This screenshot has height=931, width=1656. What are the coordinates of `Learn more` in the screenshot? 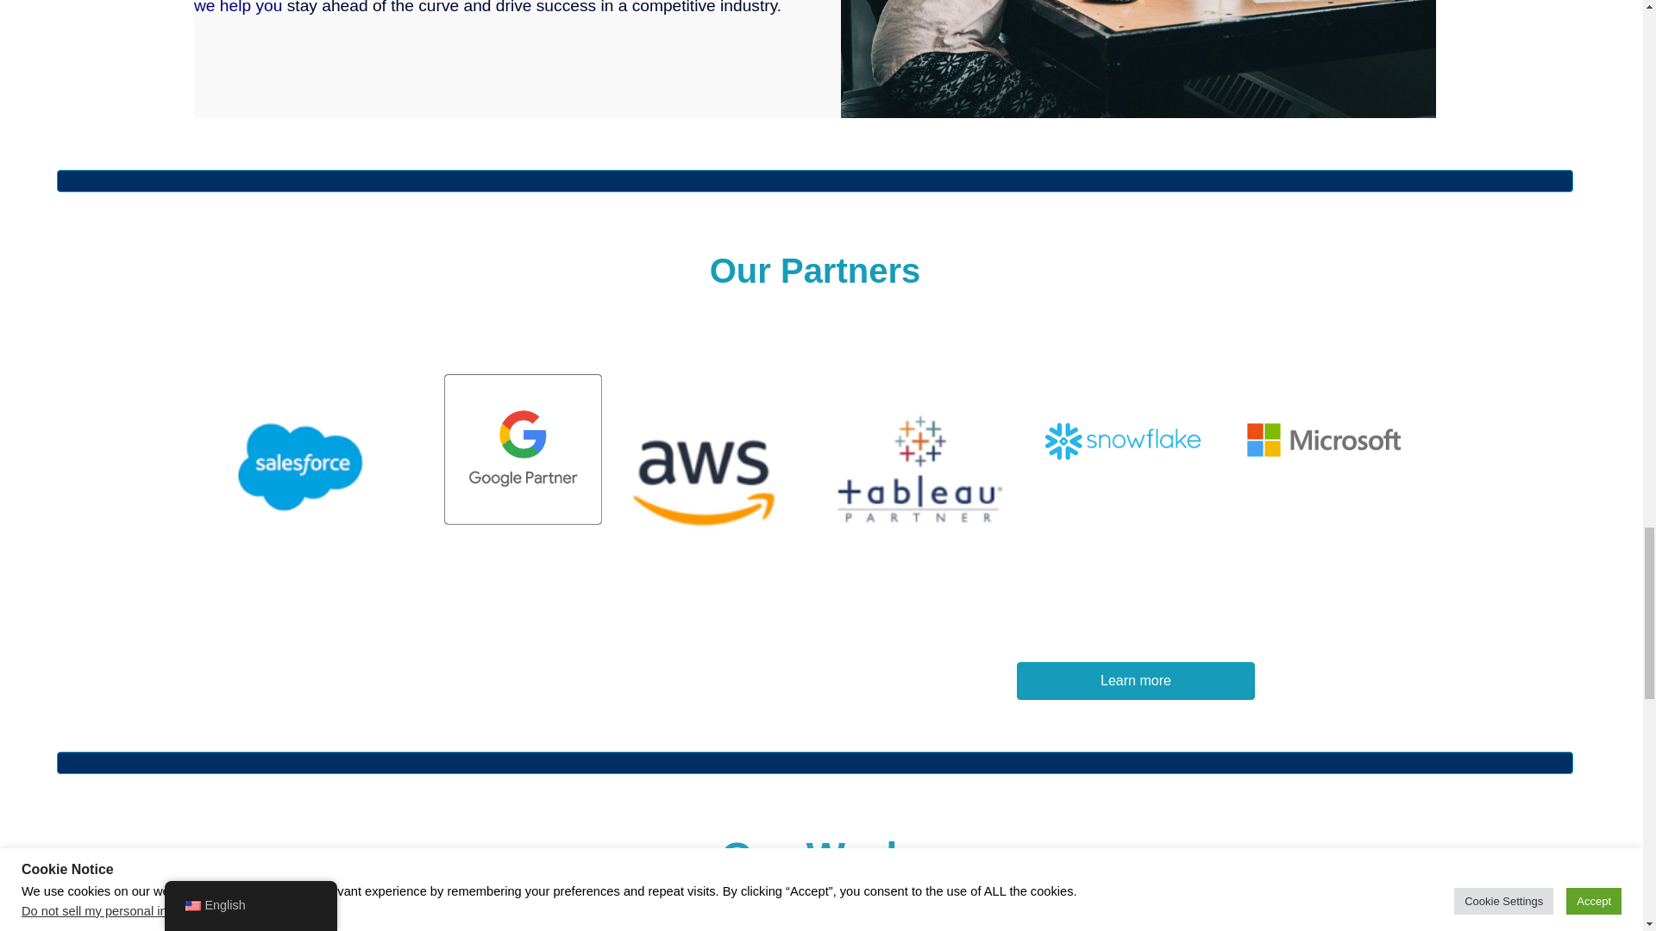 It's located at (1135, 681).